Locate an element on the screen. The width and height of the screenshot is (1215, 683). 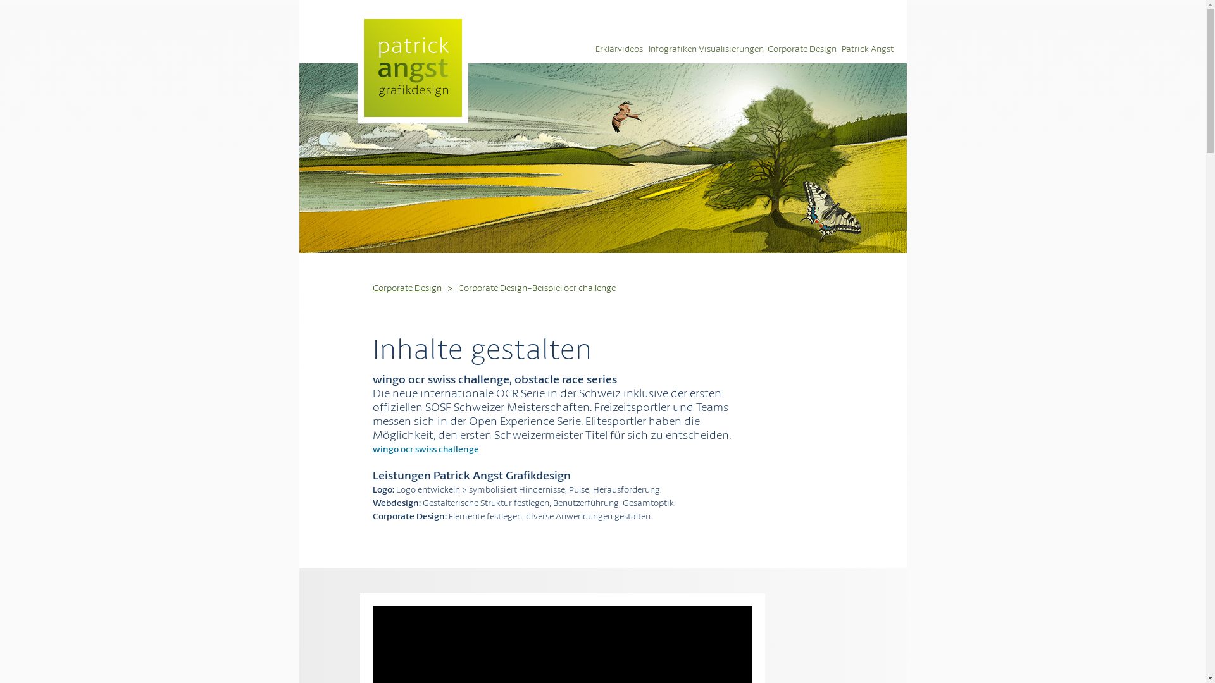
Visualisierungen is located at coordinates (733, 48).